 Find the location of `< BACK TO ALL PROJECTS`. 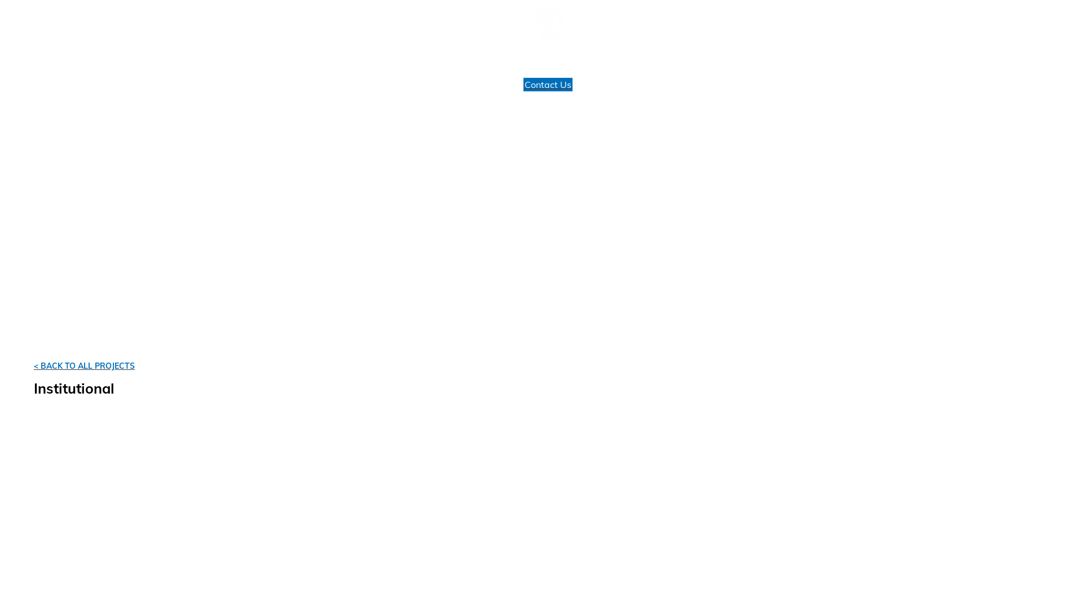

< BACK TO ALL PROJECTS is located at coordinates (79, 365).